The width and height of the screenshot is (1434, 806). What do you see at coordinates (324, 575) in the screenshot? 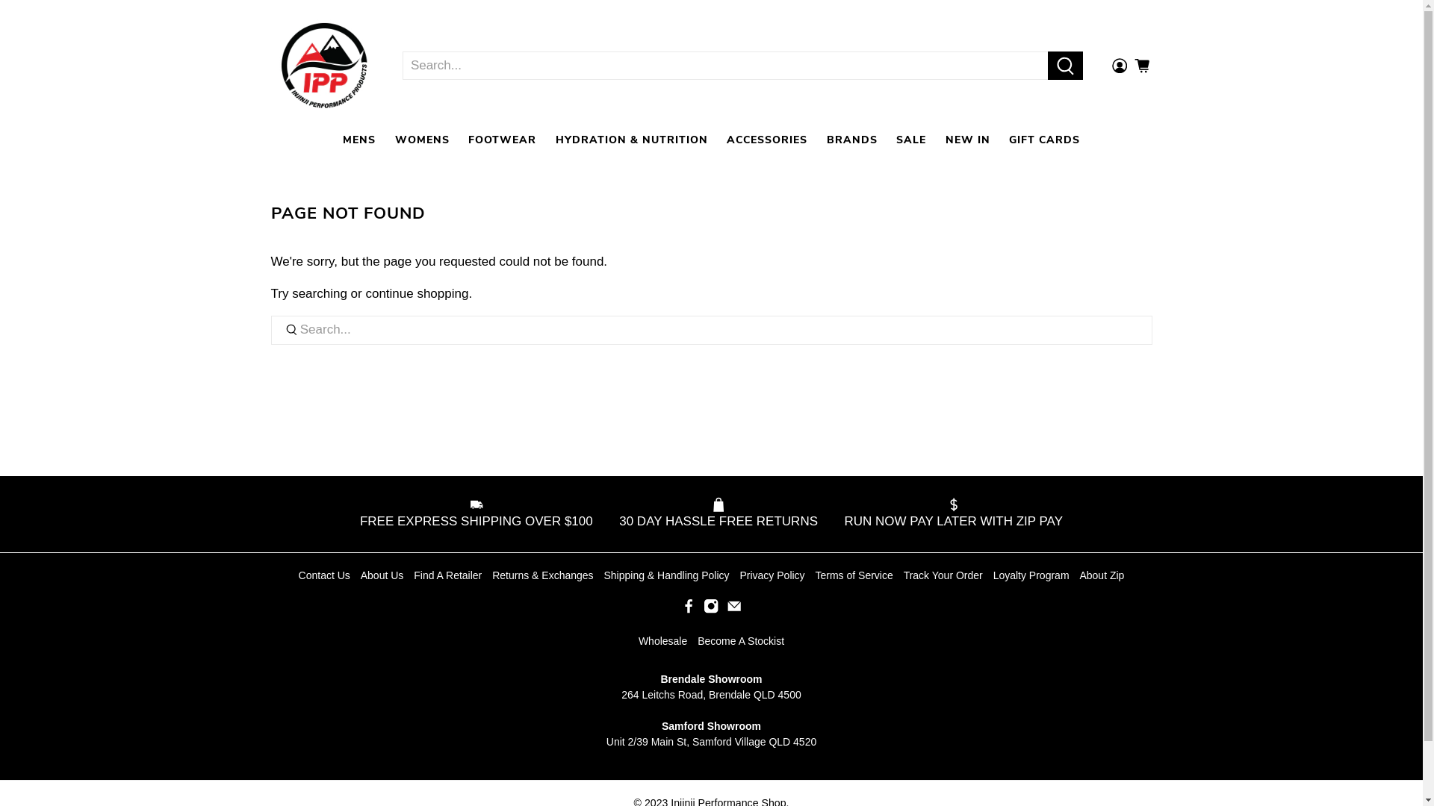
I see `Contact Us` at bounding box center [324, 575].